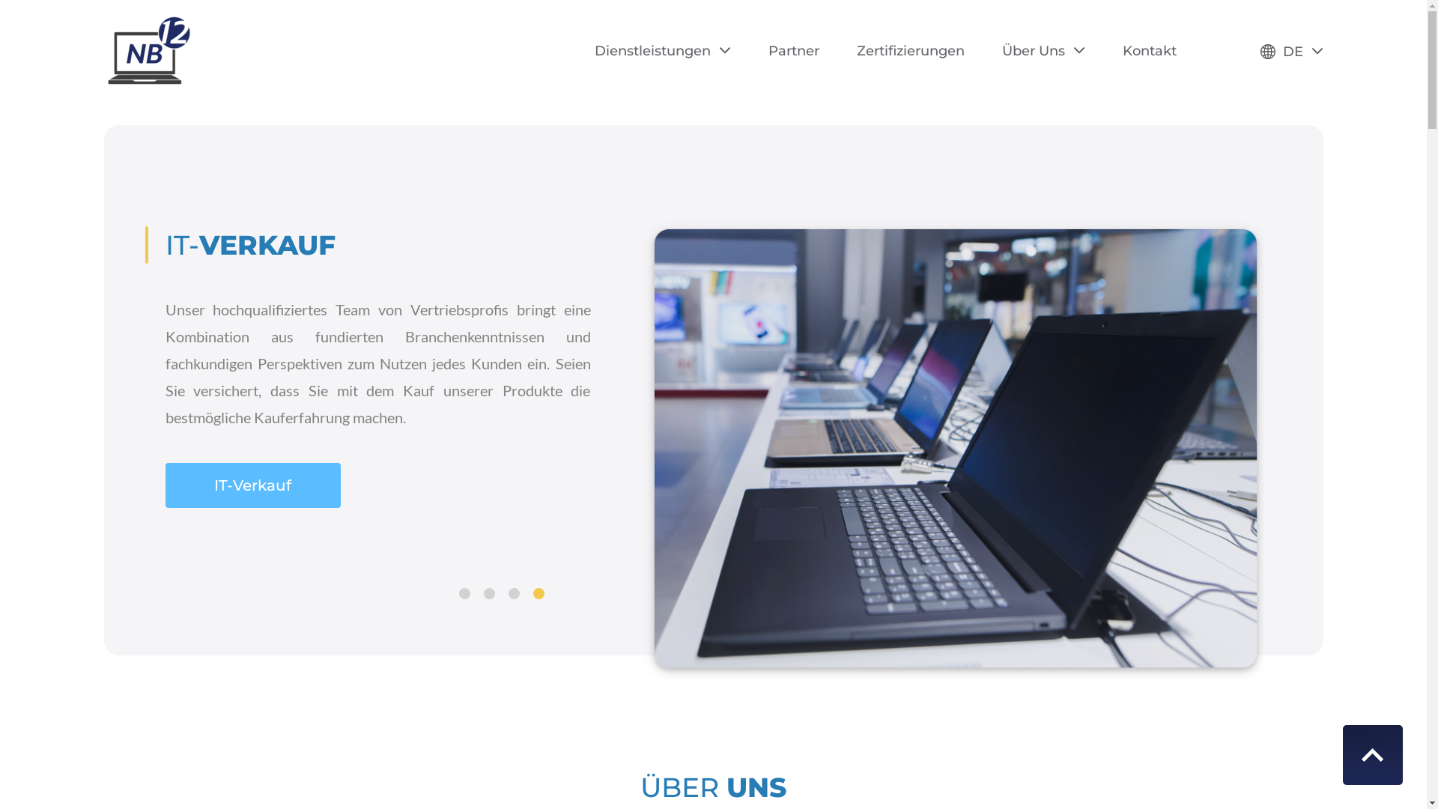  Describe the element at coordinates (911, 50) in the screenshot. I see `Zertifizierungen` at that location.